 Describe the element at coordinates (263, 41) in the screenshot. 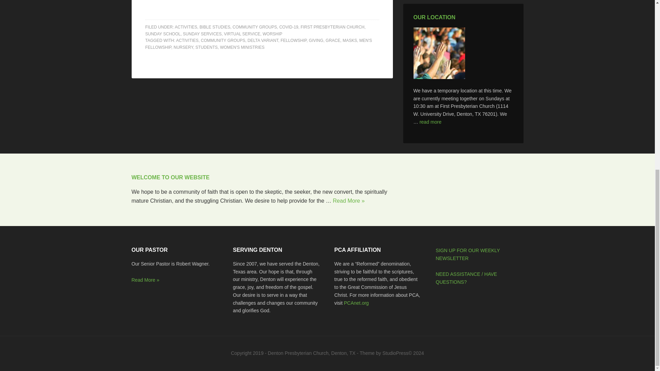

I see `DELTA VARIANT` at that location.